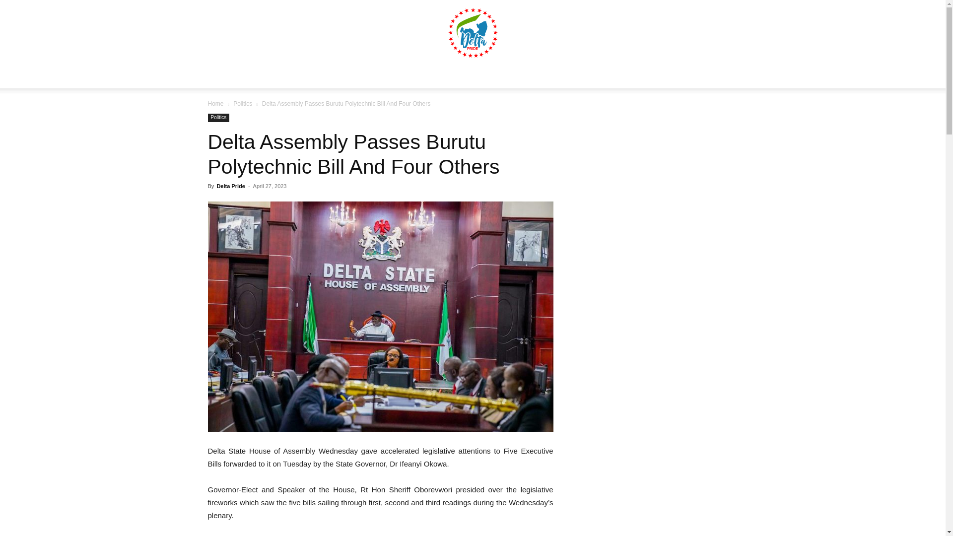 Image resolution: width=953 pixels, height=536 pixels. I want to click on HOME, so click(290, 76).